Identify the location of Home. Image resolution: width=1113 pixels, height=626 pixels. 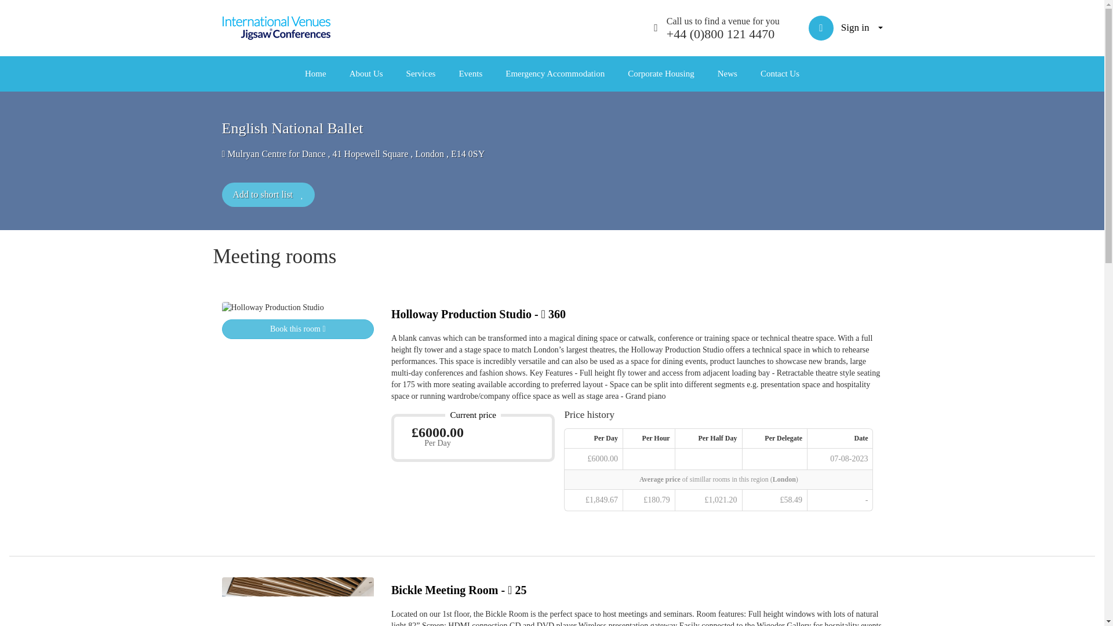
(315, 74).